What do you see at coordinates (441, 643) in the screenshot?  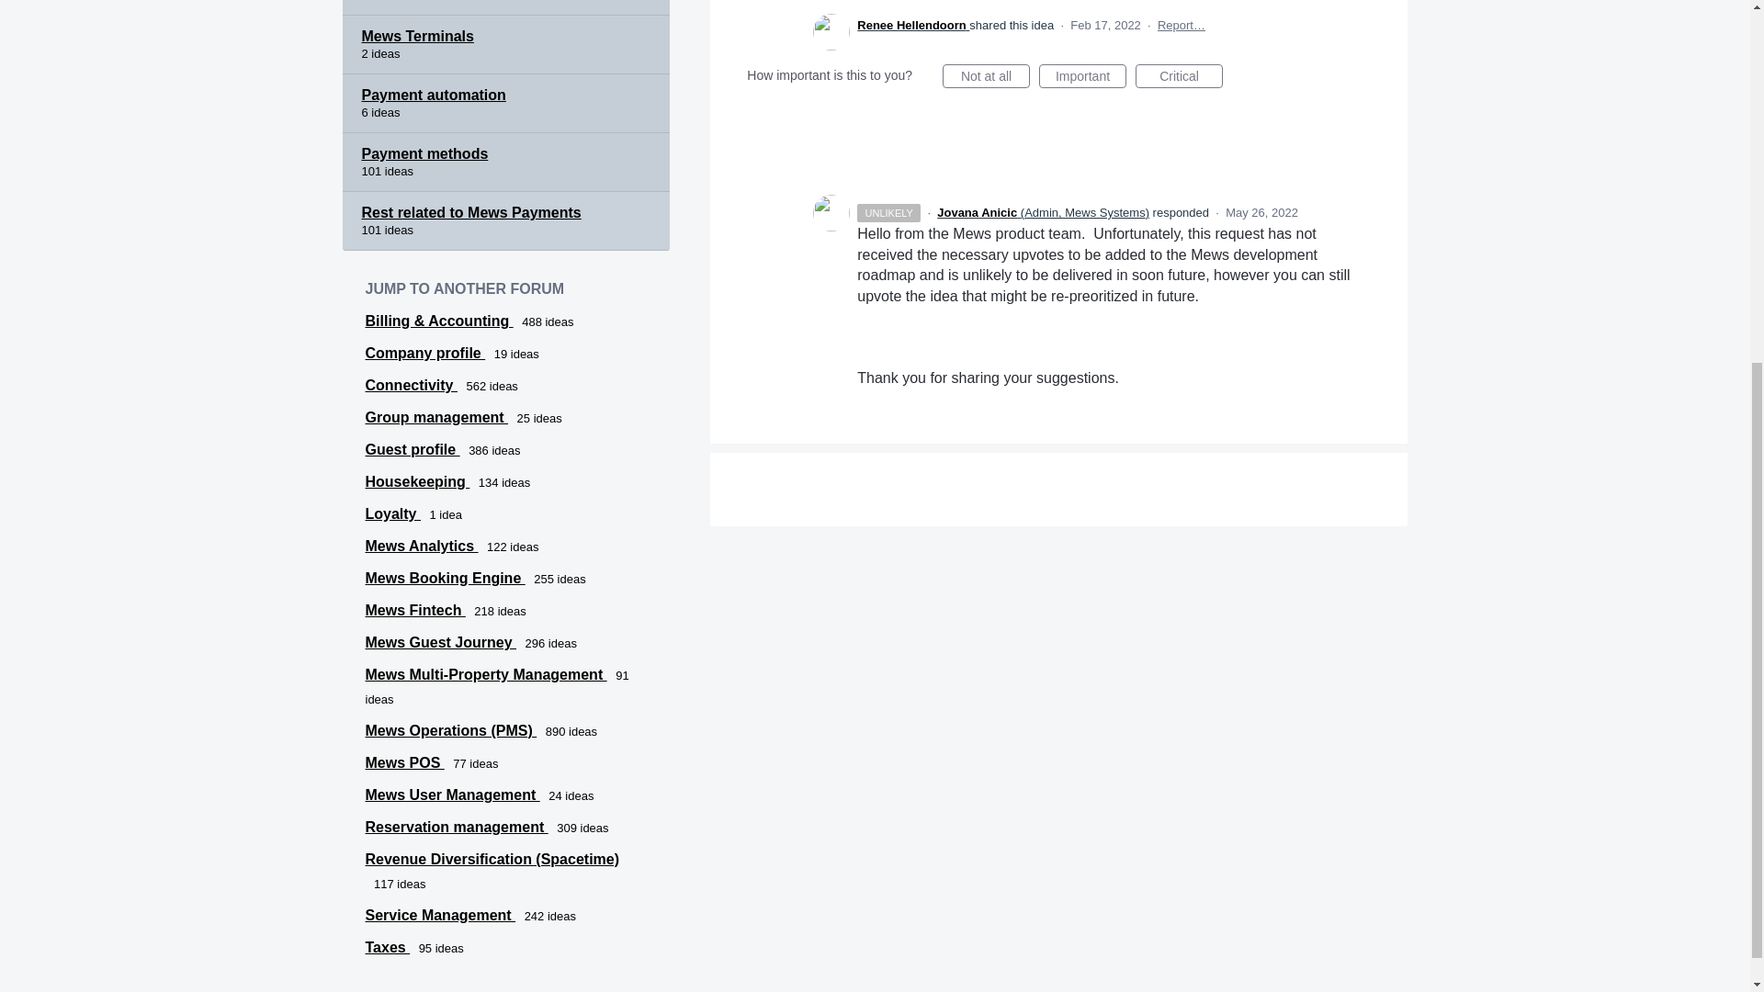 I see `View all ideas in Mews Guest Journey` at bounding box center [441, 643].